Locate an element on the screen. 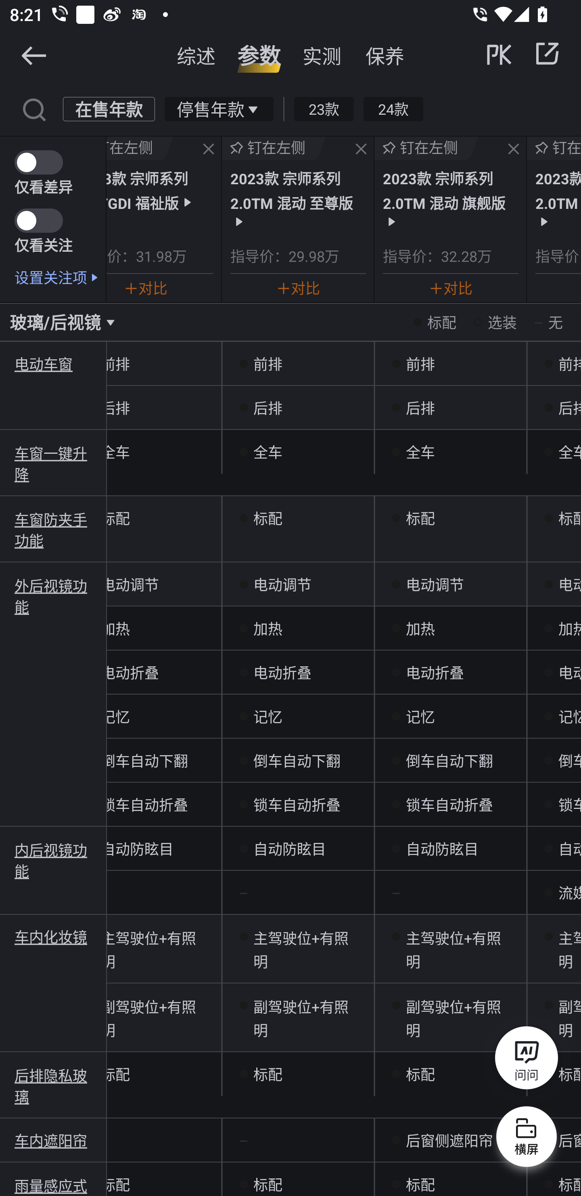  电动调节 is located at coordinates (450, 584).